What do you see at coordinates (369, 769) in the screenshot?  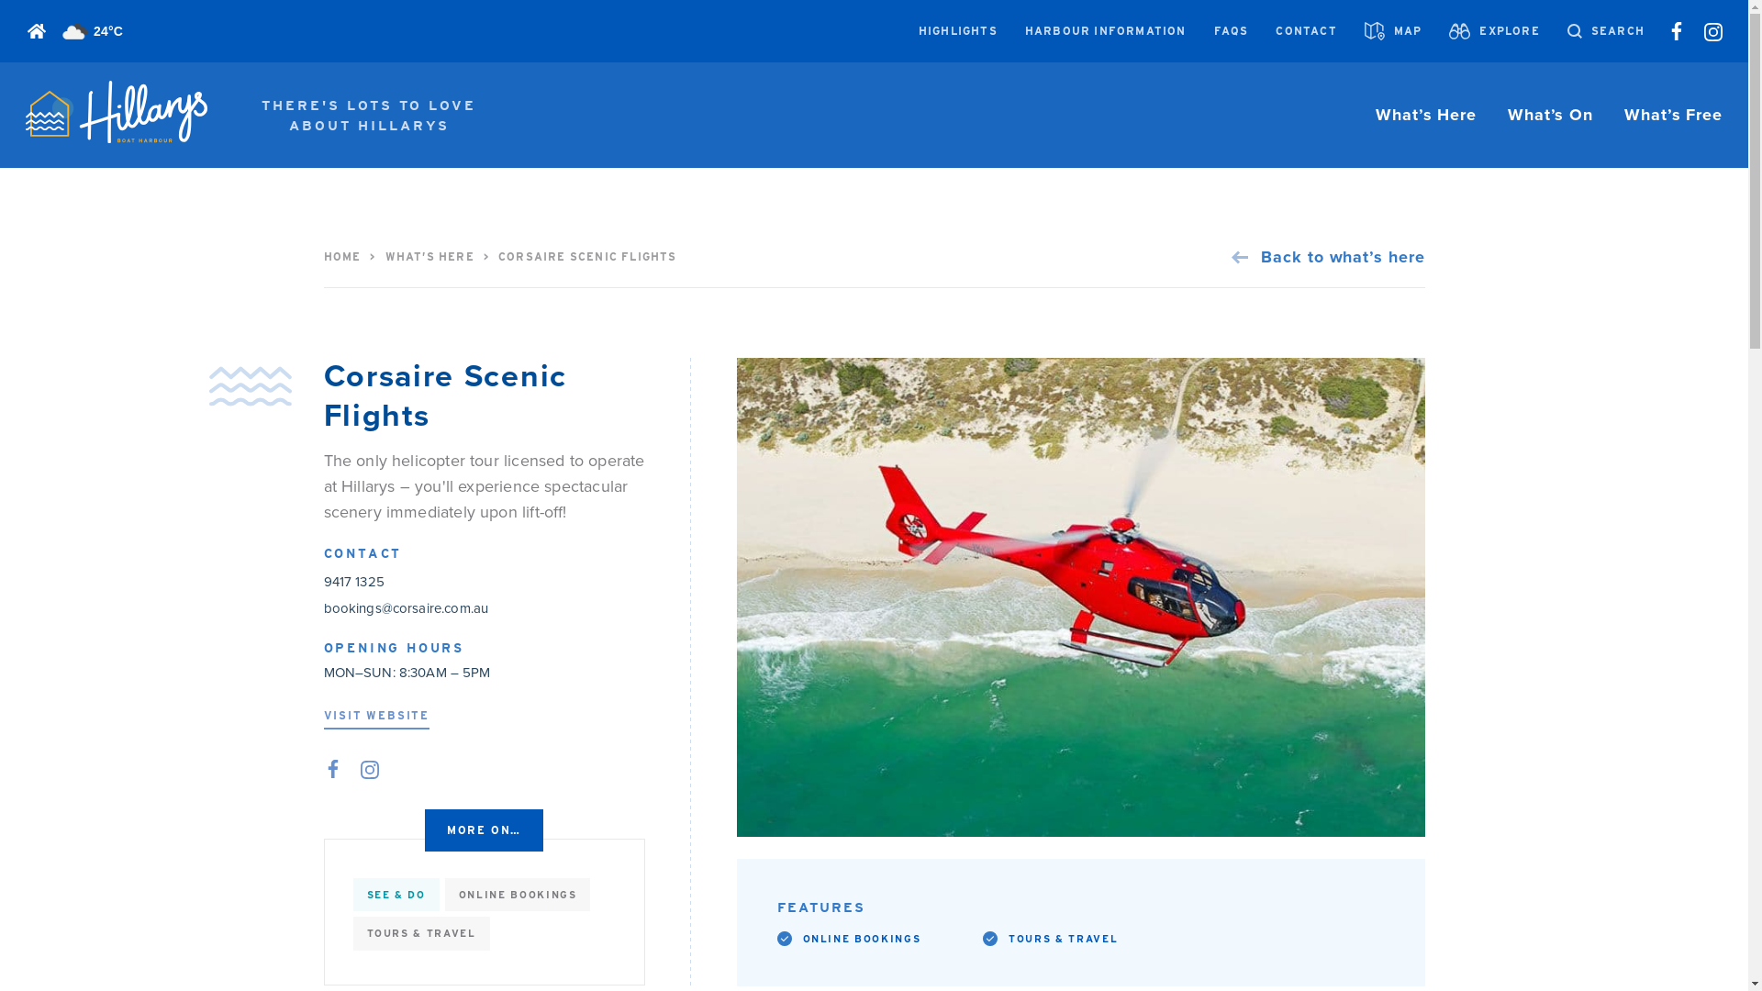 I see `Corsaire Scenic Flights on Instagram` at bounding box center [369, 769].